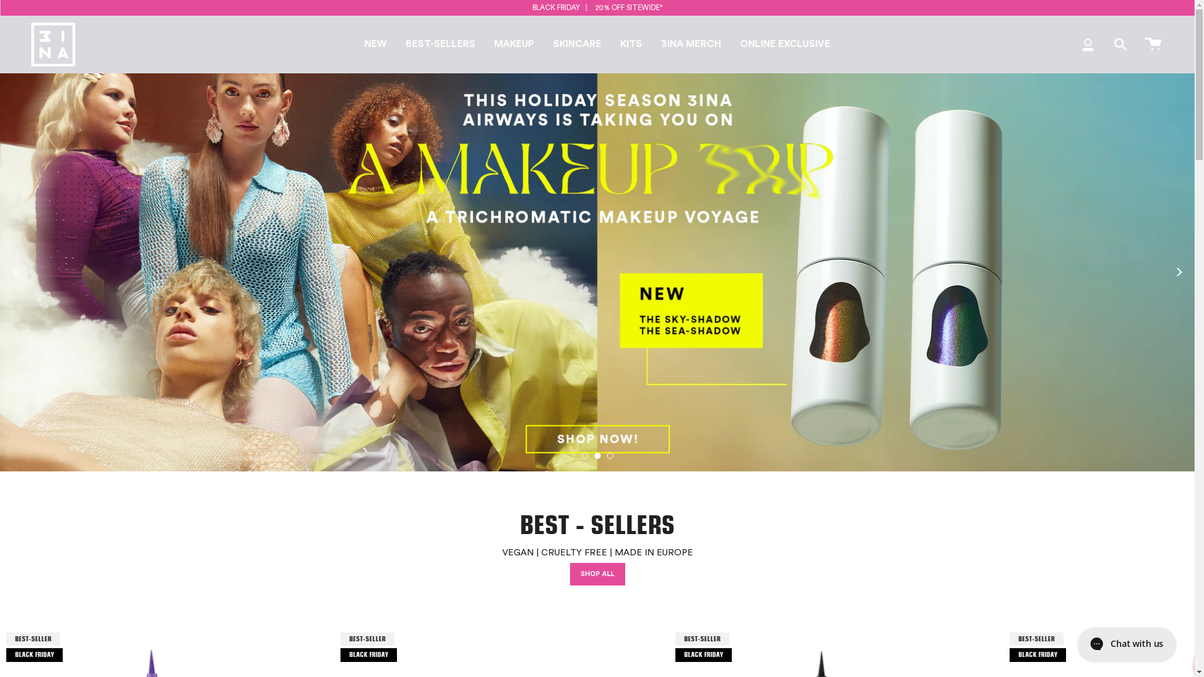 The width and height of the screenshot is (1204, 677). I want to click on NEW, so click(376, 45).